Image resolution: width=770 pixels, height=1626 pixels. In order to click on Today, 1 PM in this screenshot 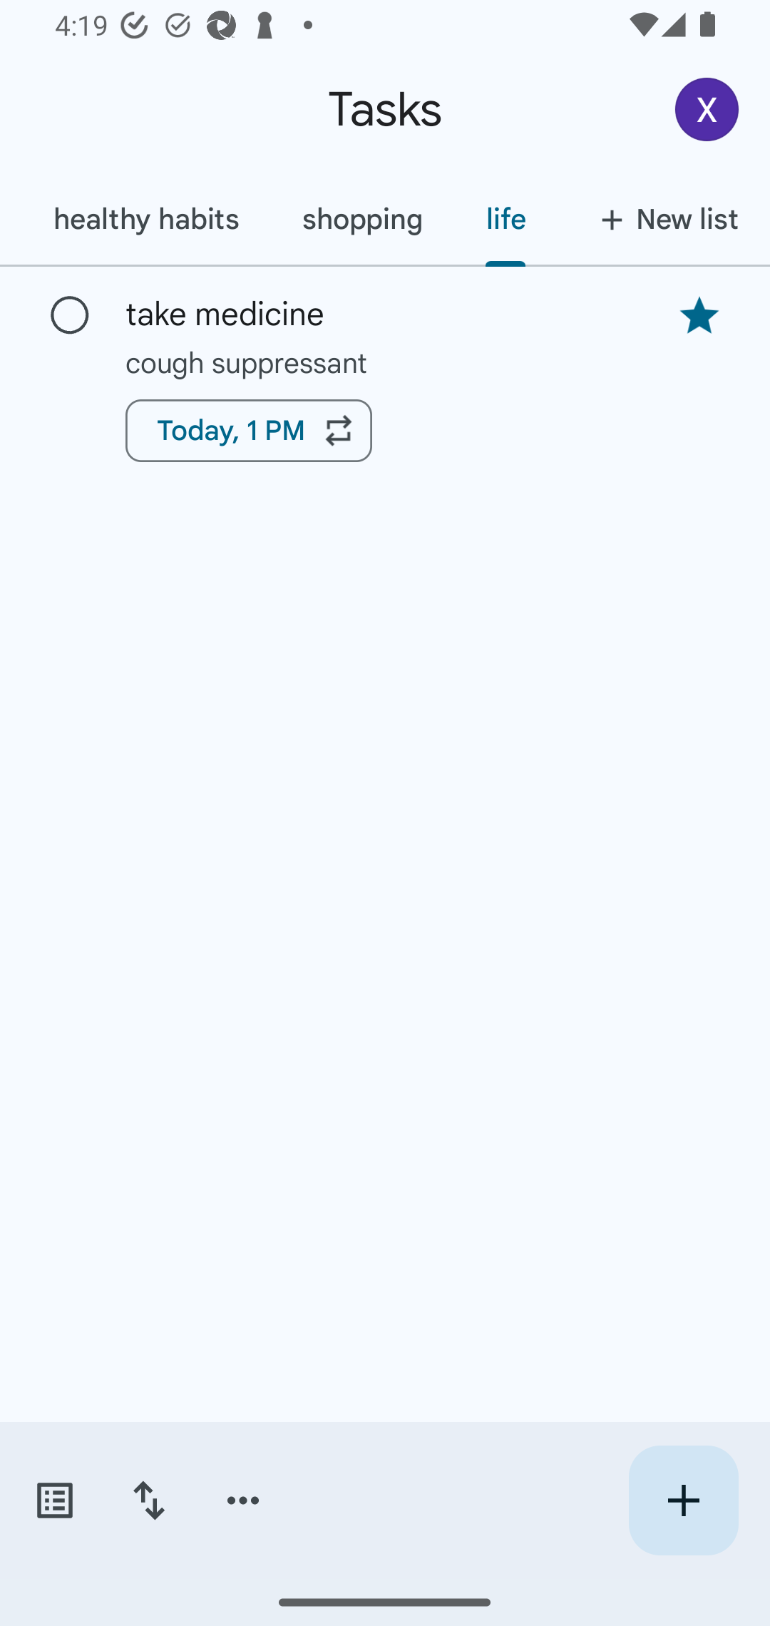, I will do `click(248, 431)`.